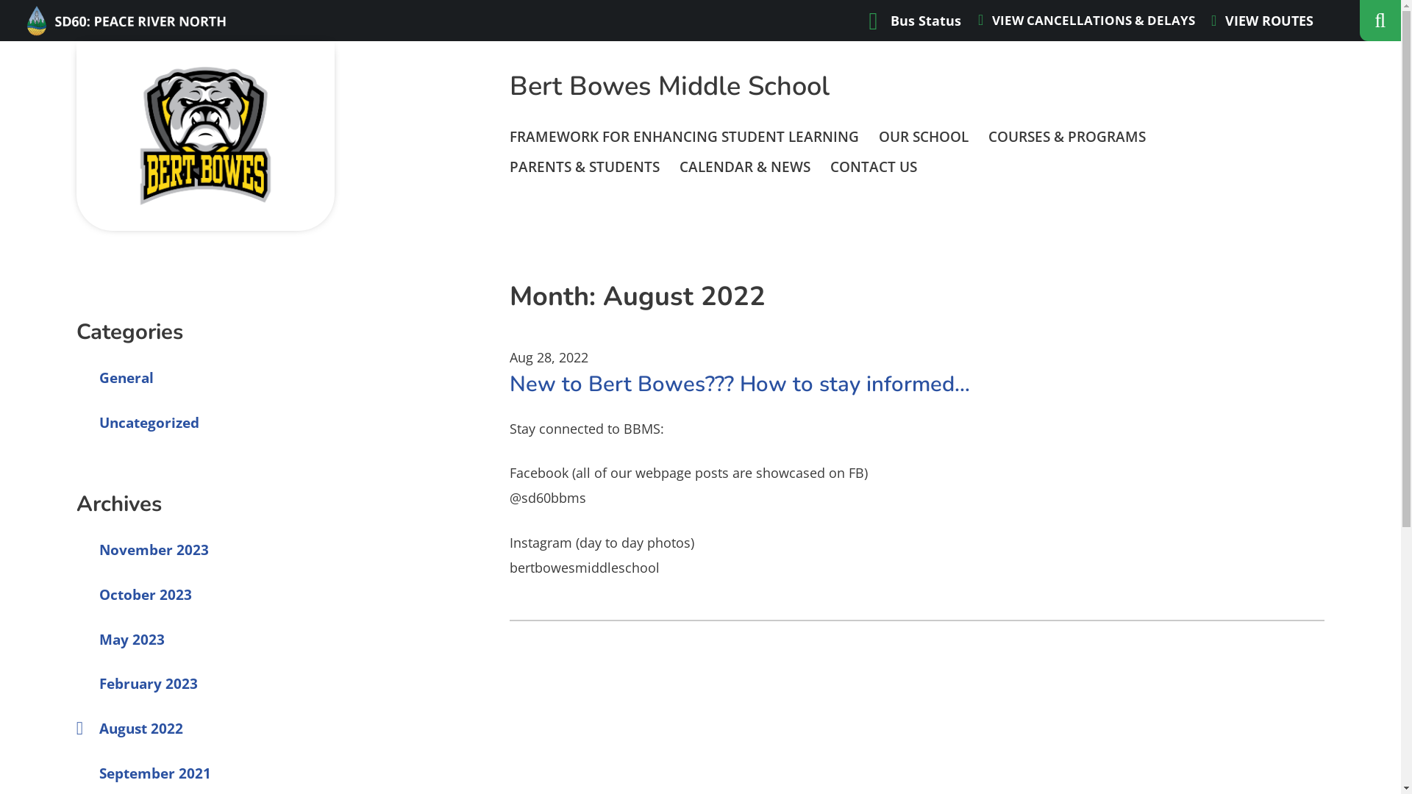 Image resolution: width=1412 pixels, height=794 pixels. What do you see at coordinates (669, 87) in the screenshot?
I see `Bert Bowes Middle School` at bounding box center [669, 87].